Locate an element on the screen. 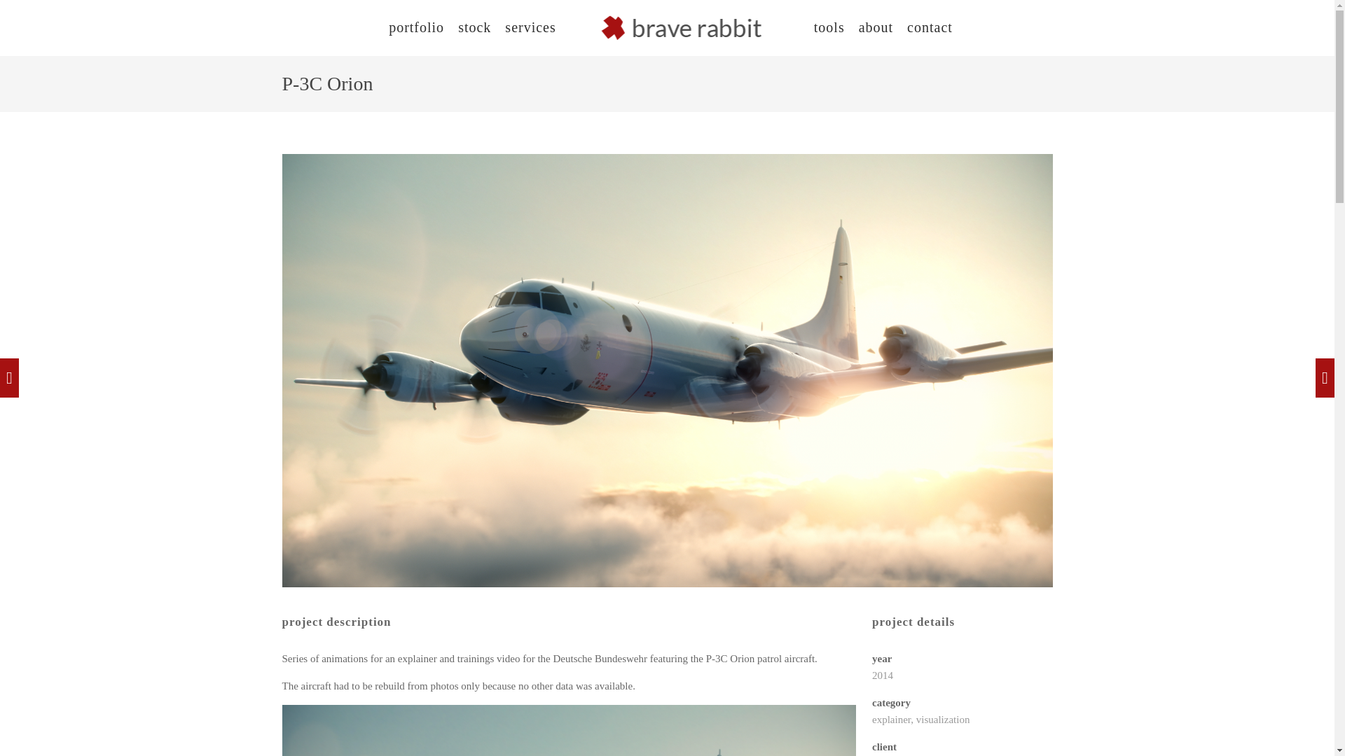  tools is located at coordinates (829, 27).